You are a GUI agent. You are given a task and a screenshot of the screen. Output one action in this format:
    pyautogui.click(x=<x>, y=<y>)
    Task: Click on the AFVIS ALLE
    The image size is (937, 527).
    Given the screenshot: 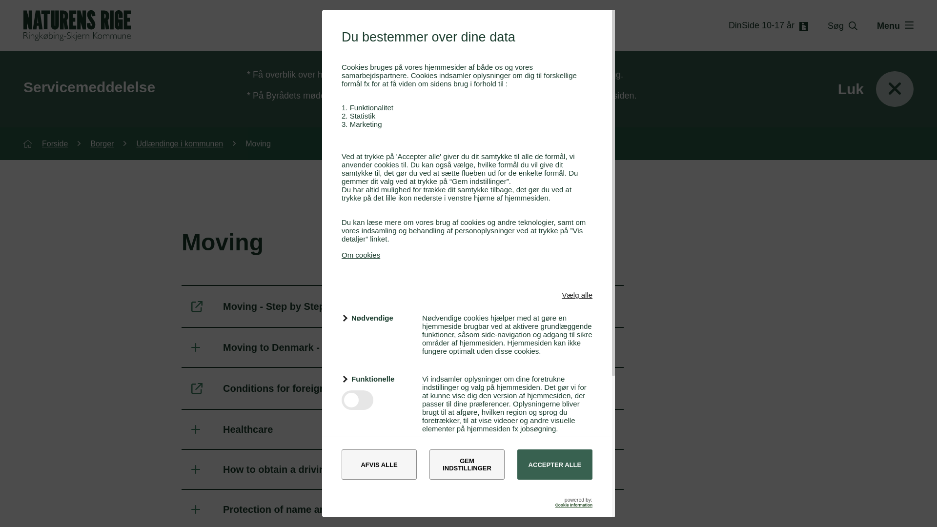 What is the action you would take?
    pyautogui.click(x=379, y=465)
    